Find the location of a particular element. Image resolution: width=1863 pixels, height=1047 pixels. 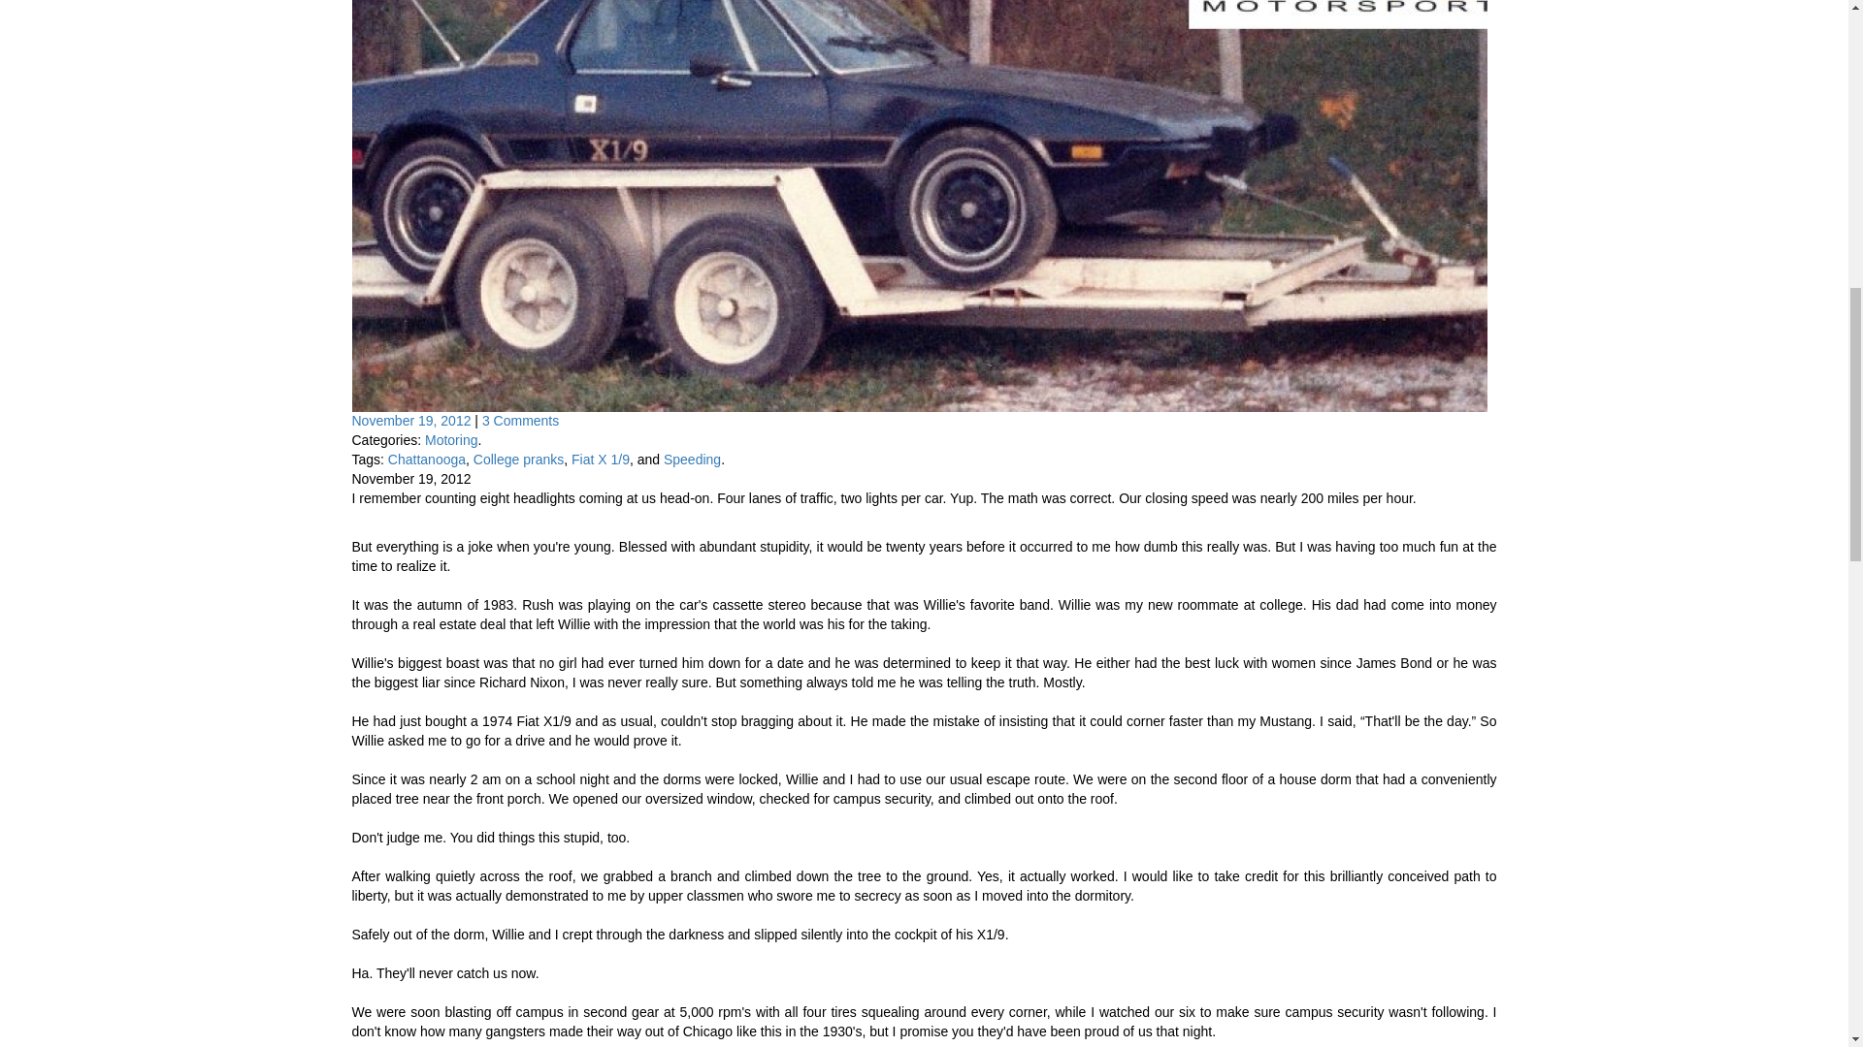

Speeding is located at coordinates (692, 459).